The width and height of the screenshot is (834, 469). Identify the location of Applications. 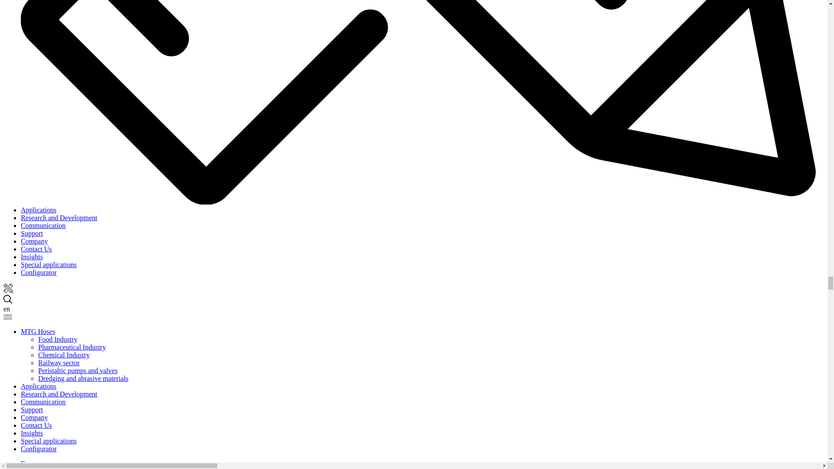
(39, 210).